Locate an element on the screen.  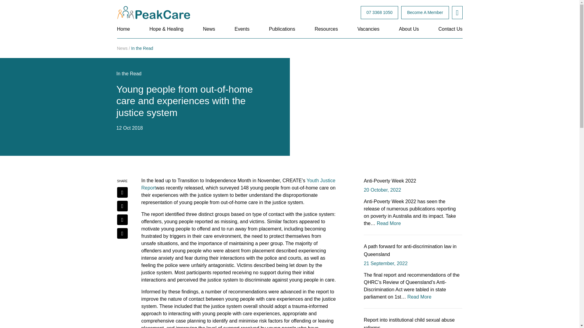
Anti-Poverty Week 2022 is located at coordinates (390, 181).